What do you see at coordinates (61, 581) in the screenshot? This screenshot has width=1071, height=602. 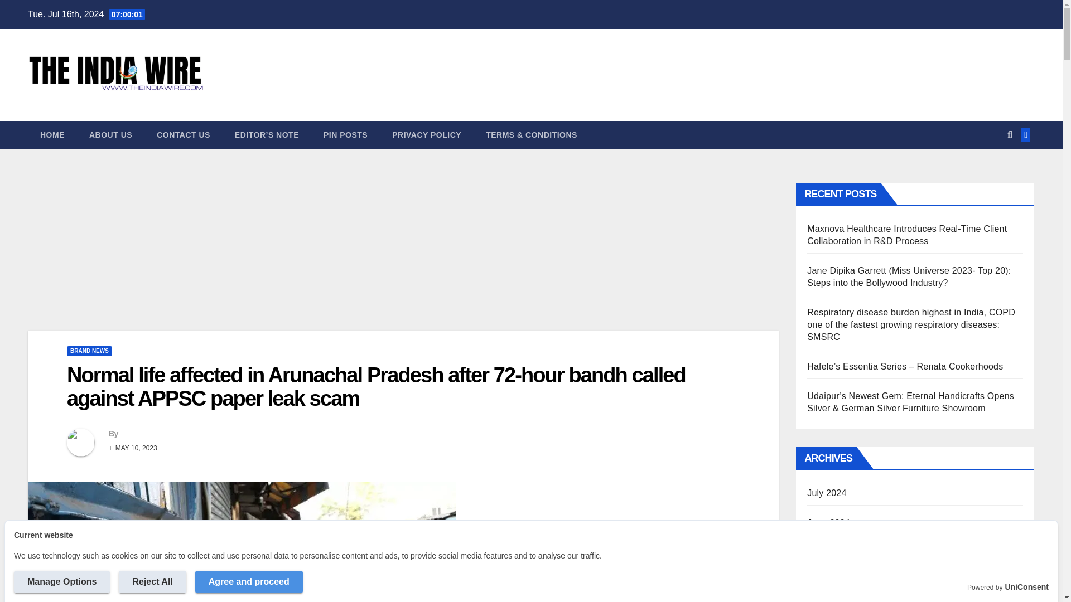 I see `Manage Options` at bounding box center [61, 581].